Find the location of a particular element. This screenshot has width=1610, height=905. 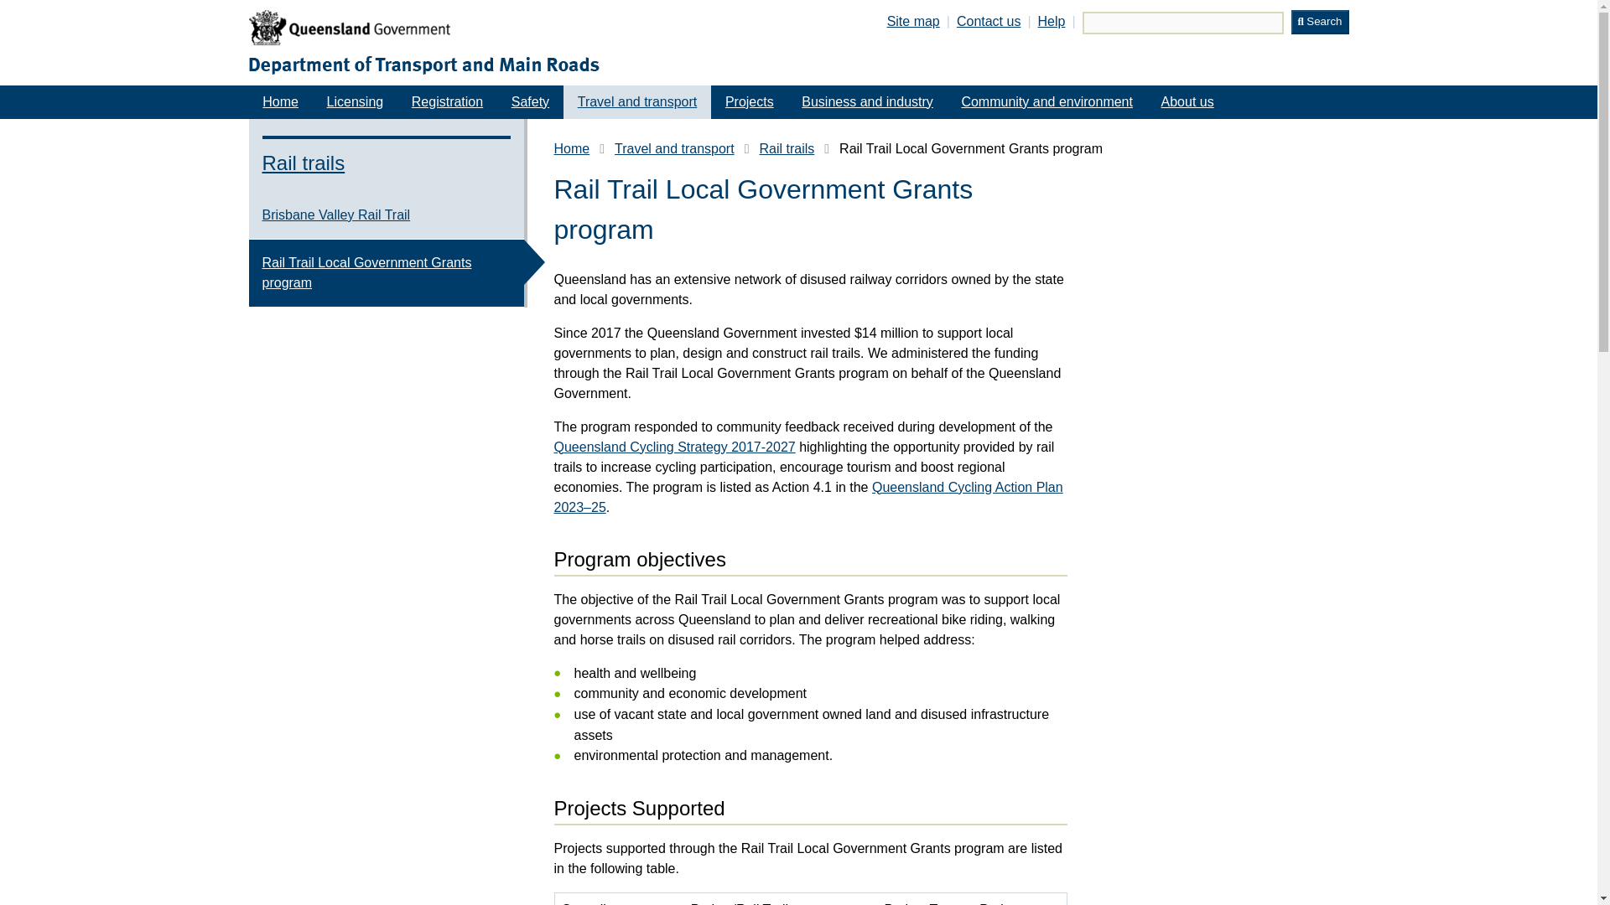

About us is located at coordinates (1187, 101).